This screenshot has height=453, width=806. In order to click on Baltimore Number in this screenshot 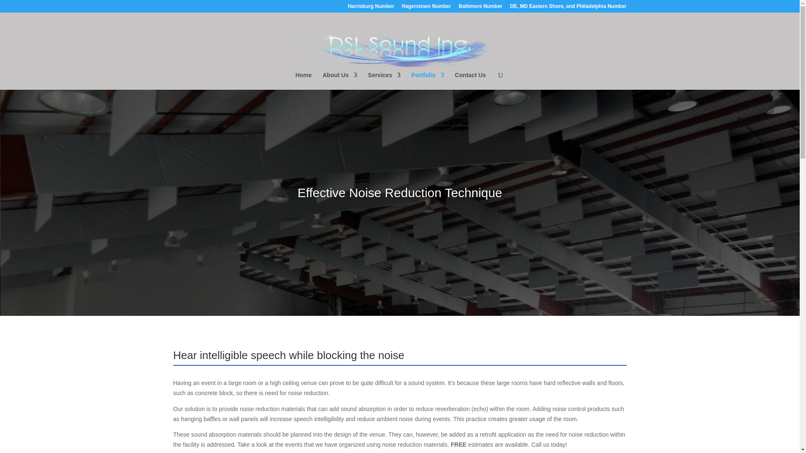, I will do `click(480, 8)`.